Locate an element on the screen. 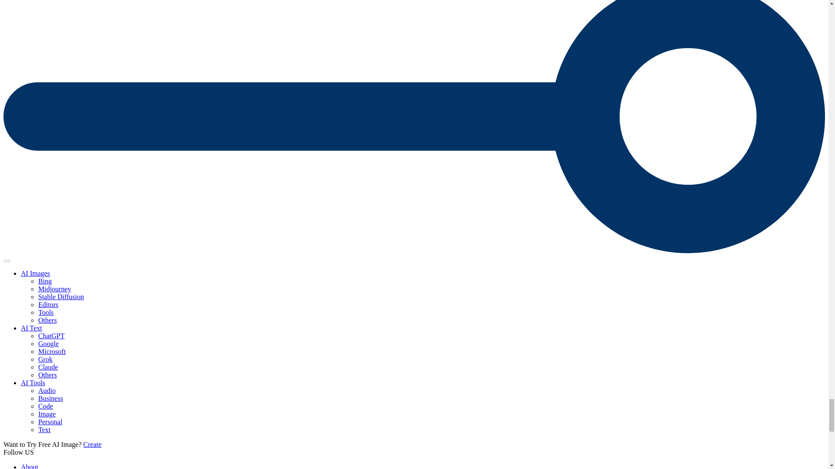 This screenshot has height=469, width=835. ChatGPT is located at coordinates (51, 335).